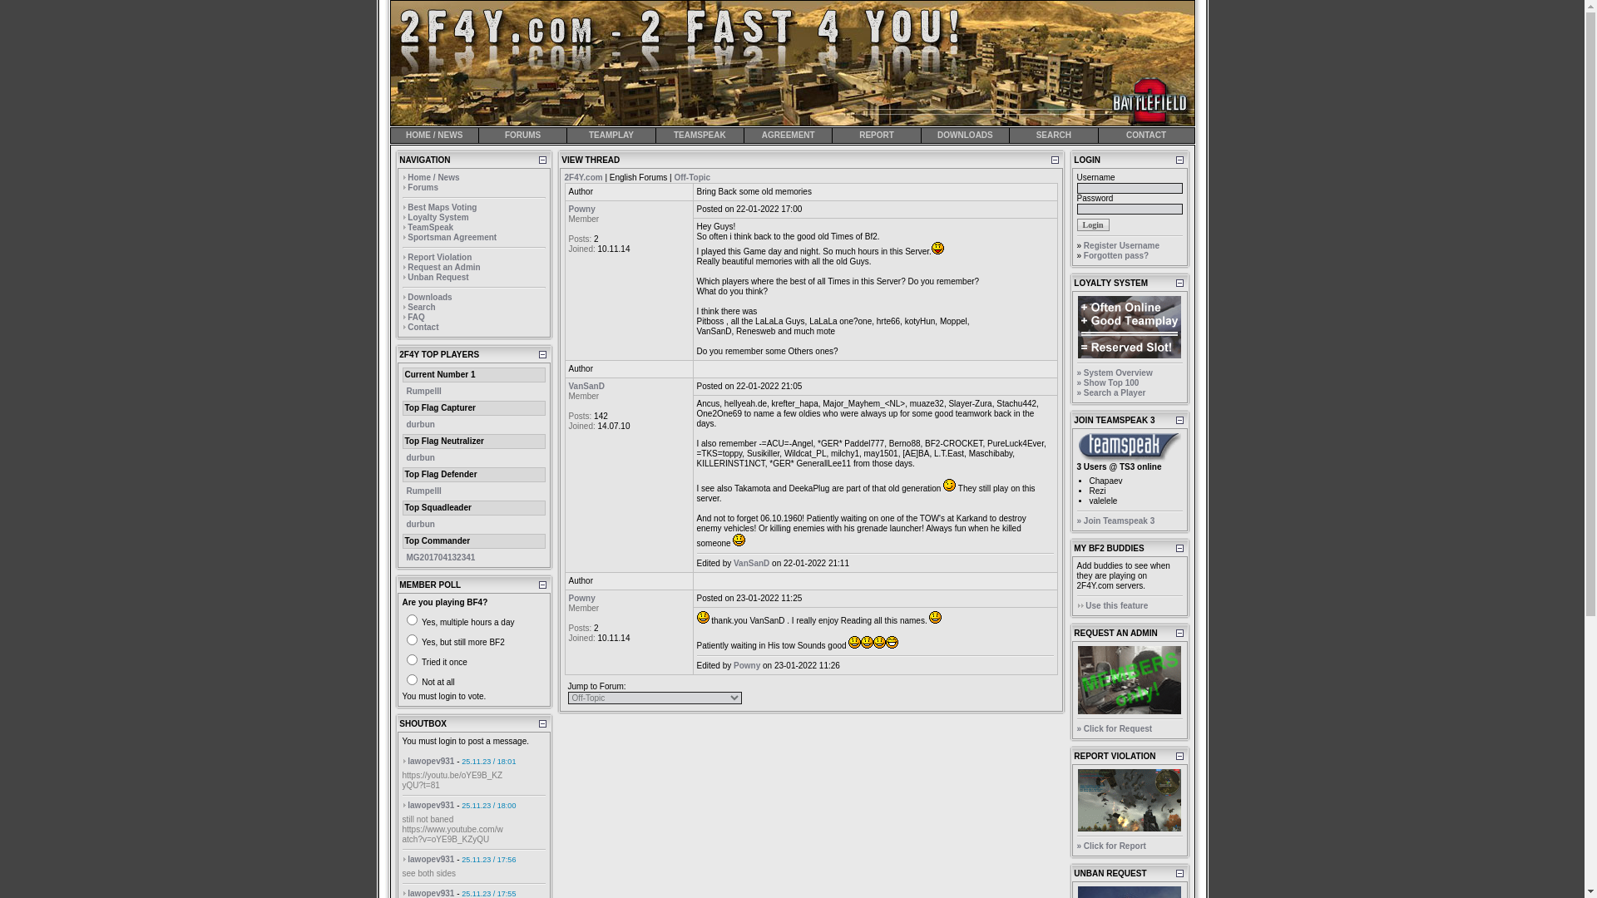 Image resolution: width=1597 pixels, height=898 pixels. What do you see at coordinates (423, 328) in the screenshot?
I see `Contact` at bounding box center [423, 328].